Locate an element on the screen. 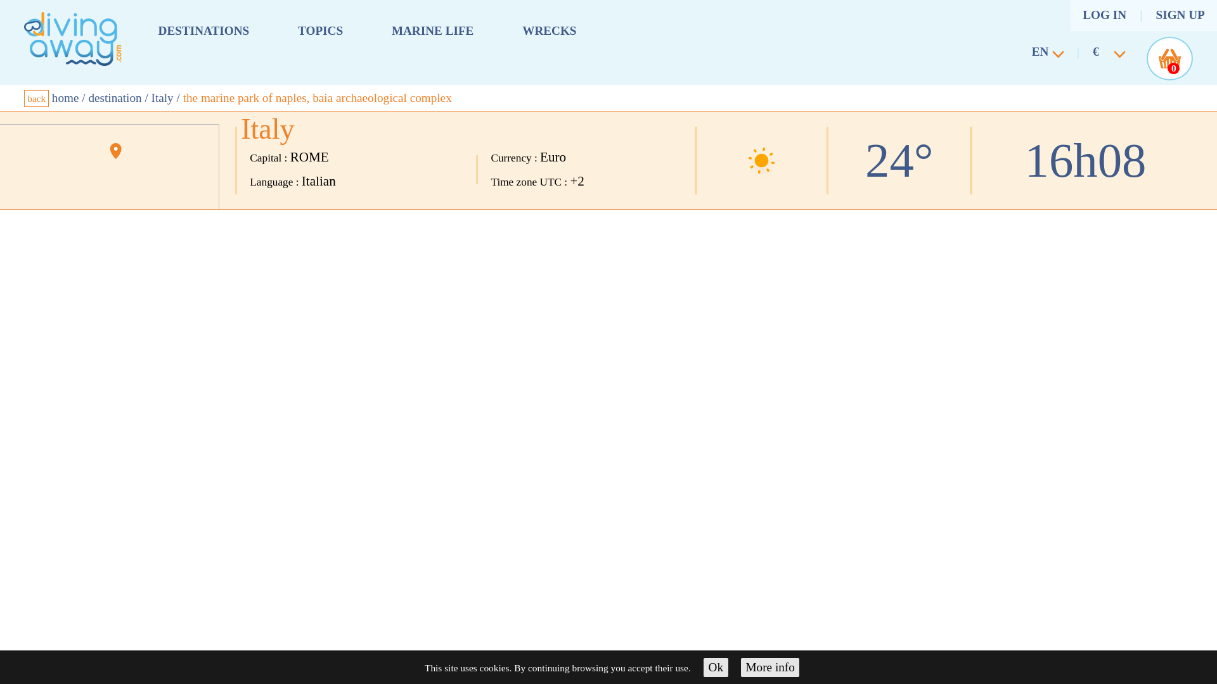 The width and height of the screenshot is (1217, 684). Hide the toolbar is located at coordinates (770, 668).